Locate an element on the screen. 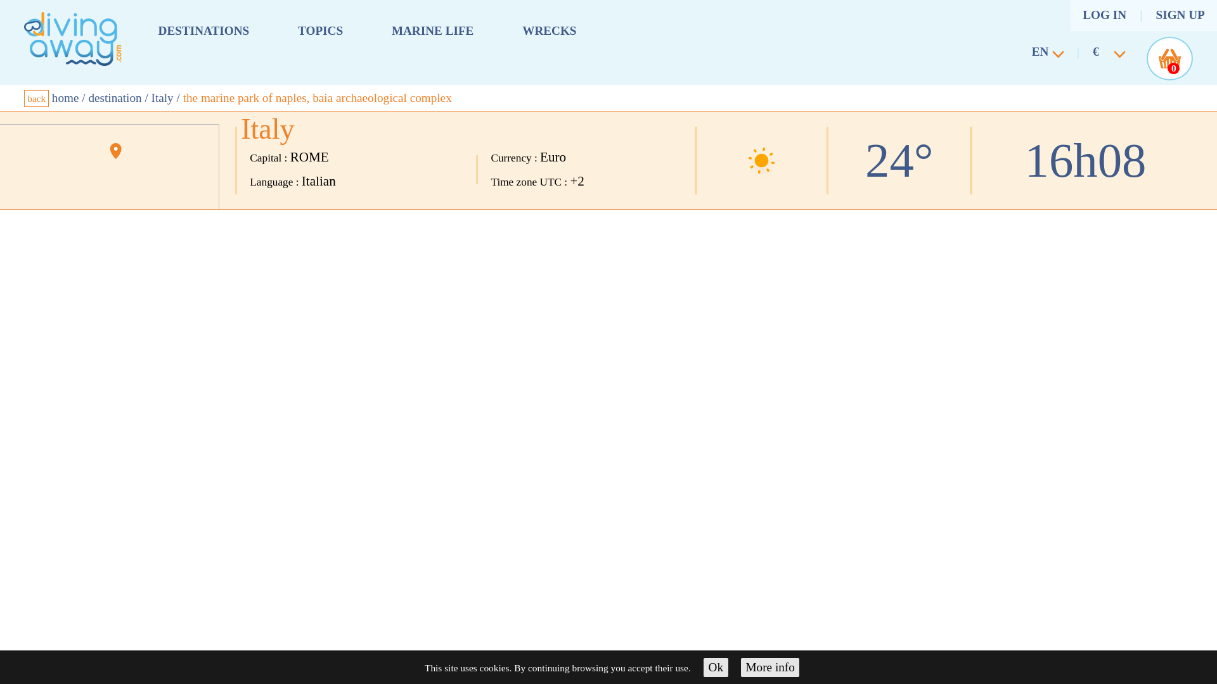 The width and height of the screenshot is (1217, 684). Hide the toolbar is located at coordinates (770, 668).